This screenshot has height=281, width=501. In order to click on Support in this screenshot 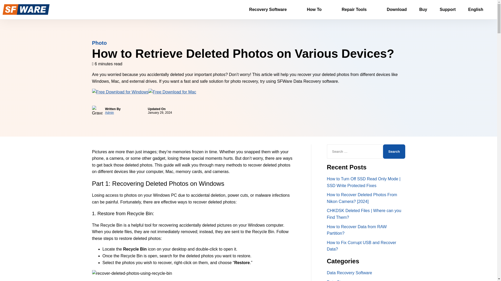, I will do `click(448, 10)`.